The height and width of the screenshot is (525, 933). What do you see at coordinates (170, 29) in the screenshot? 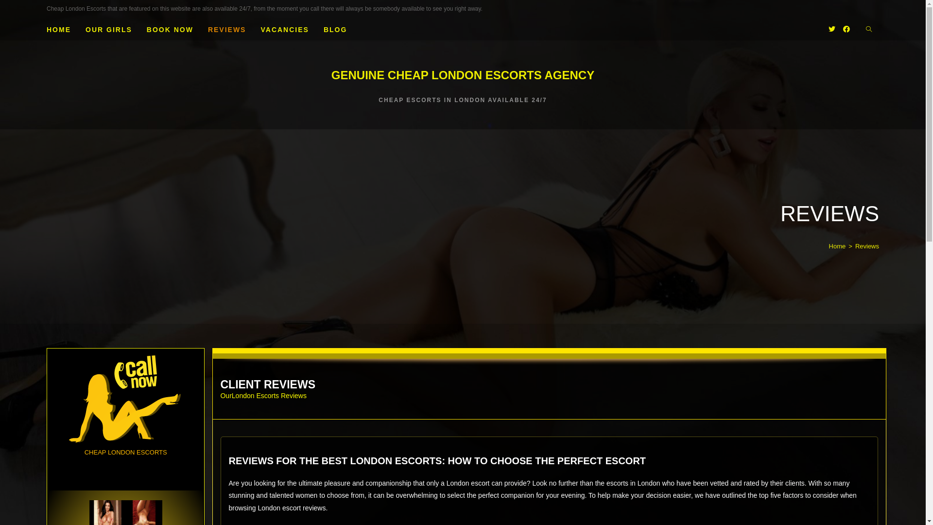
I see `BOOK NOW` at bounding box center [170, 29].